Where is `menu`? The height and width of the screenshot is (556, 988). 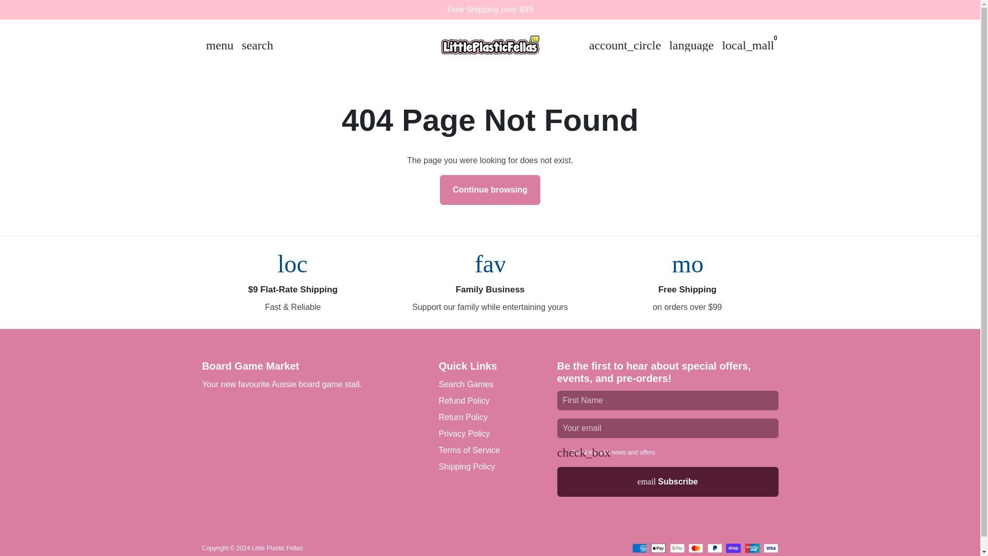 menu is located at coordinates (219, 45).